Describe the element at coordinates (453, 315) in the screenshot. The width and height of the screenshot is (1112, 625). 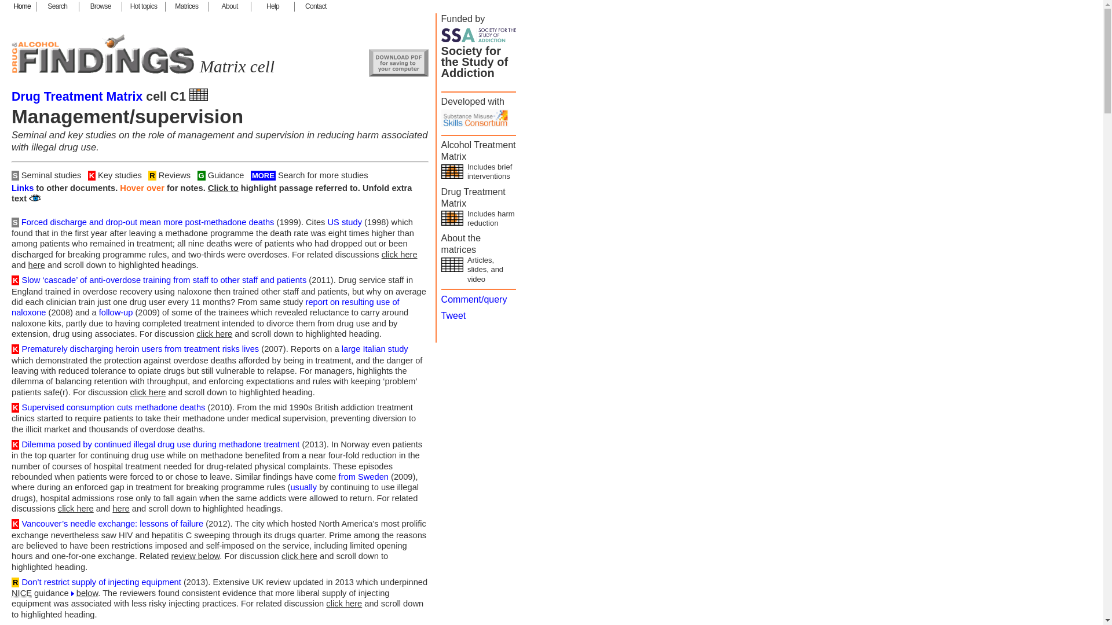
I see `Tweet` at that location.